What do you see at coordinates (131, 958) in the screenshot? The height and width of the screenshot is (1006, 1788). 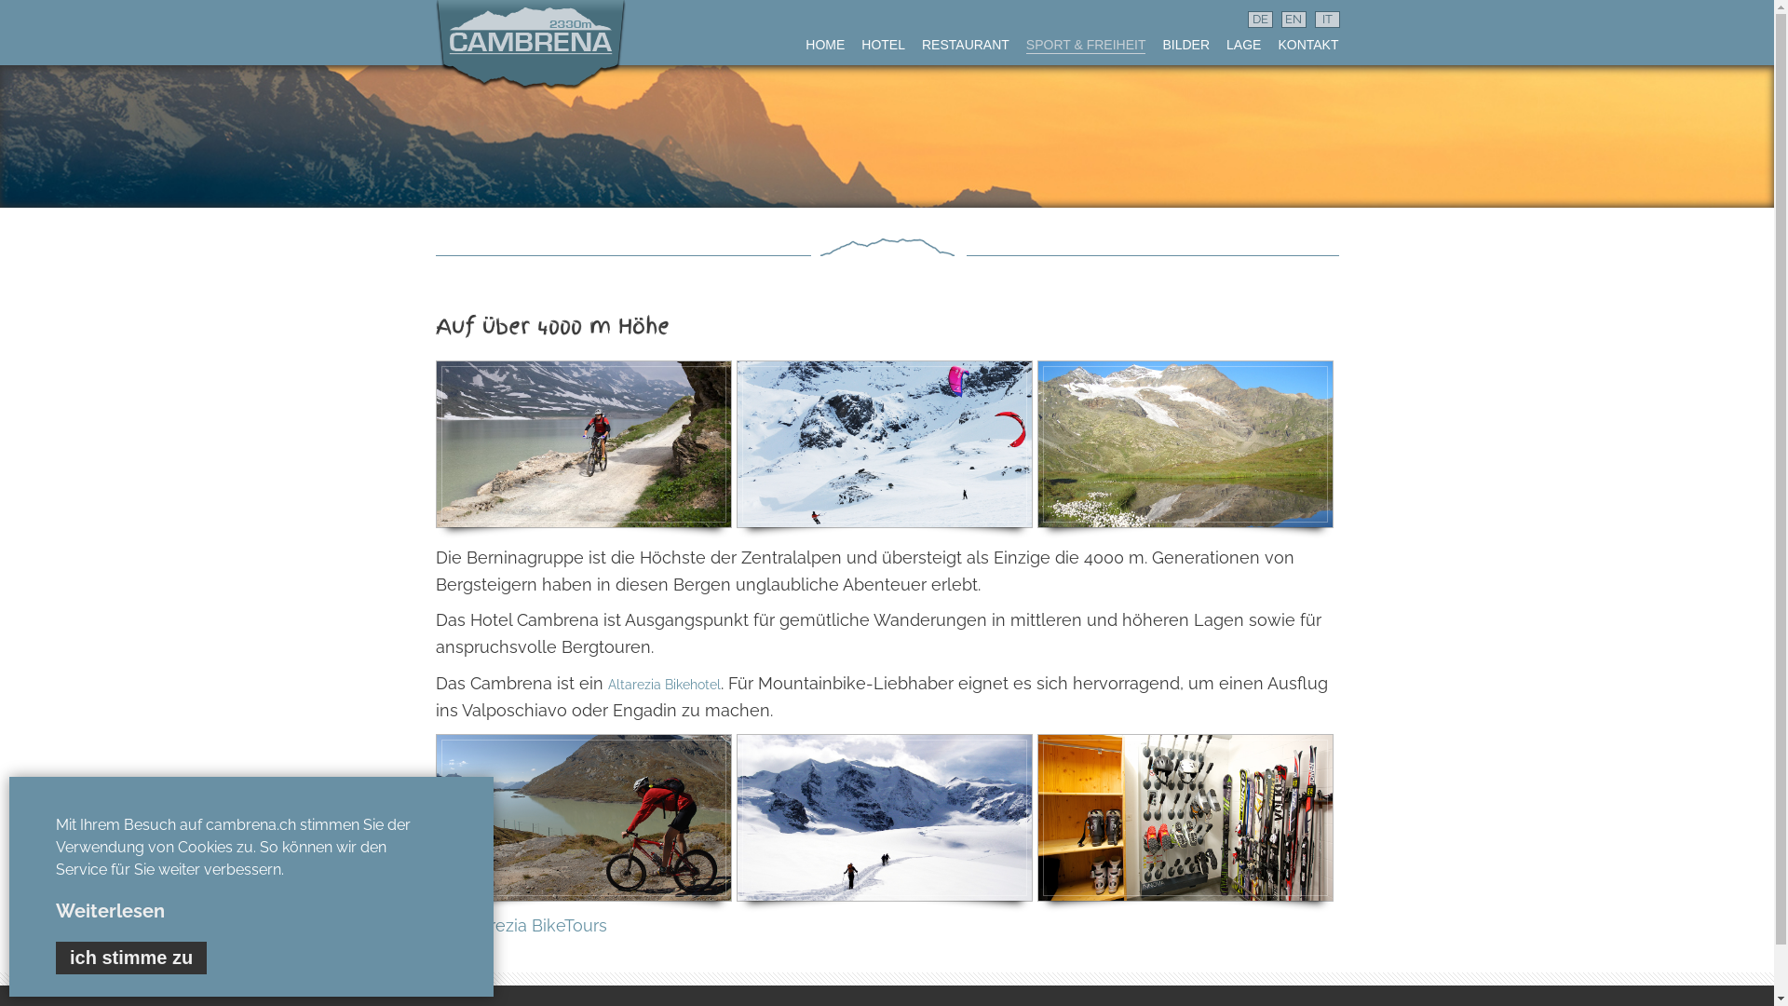 I see `ich stimme zu` at bounding box center [131, 958].